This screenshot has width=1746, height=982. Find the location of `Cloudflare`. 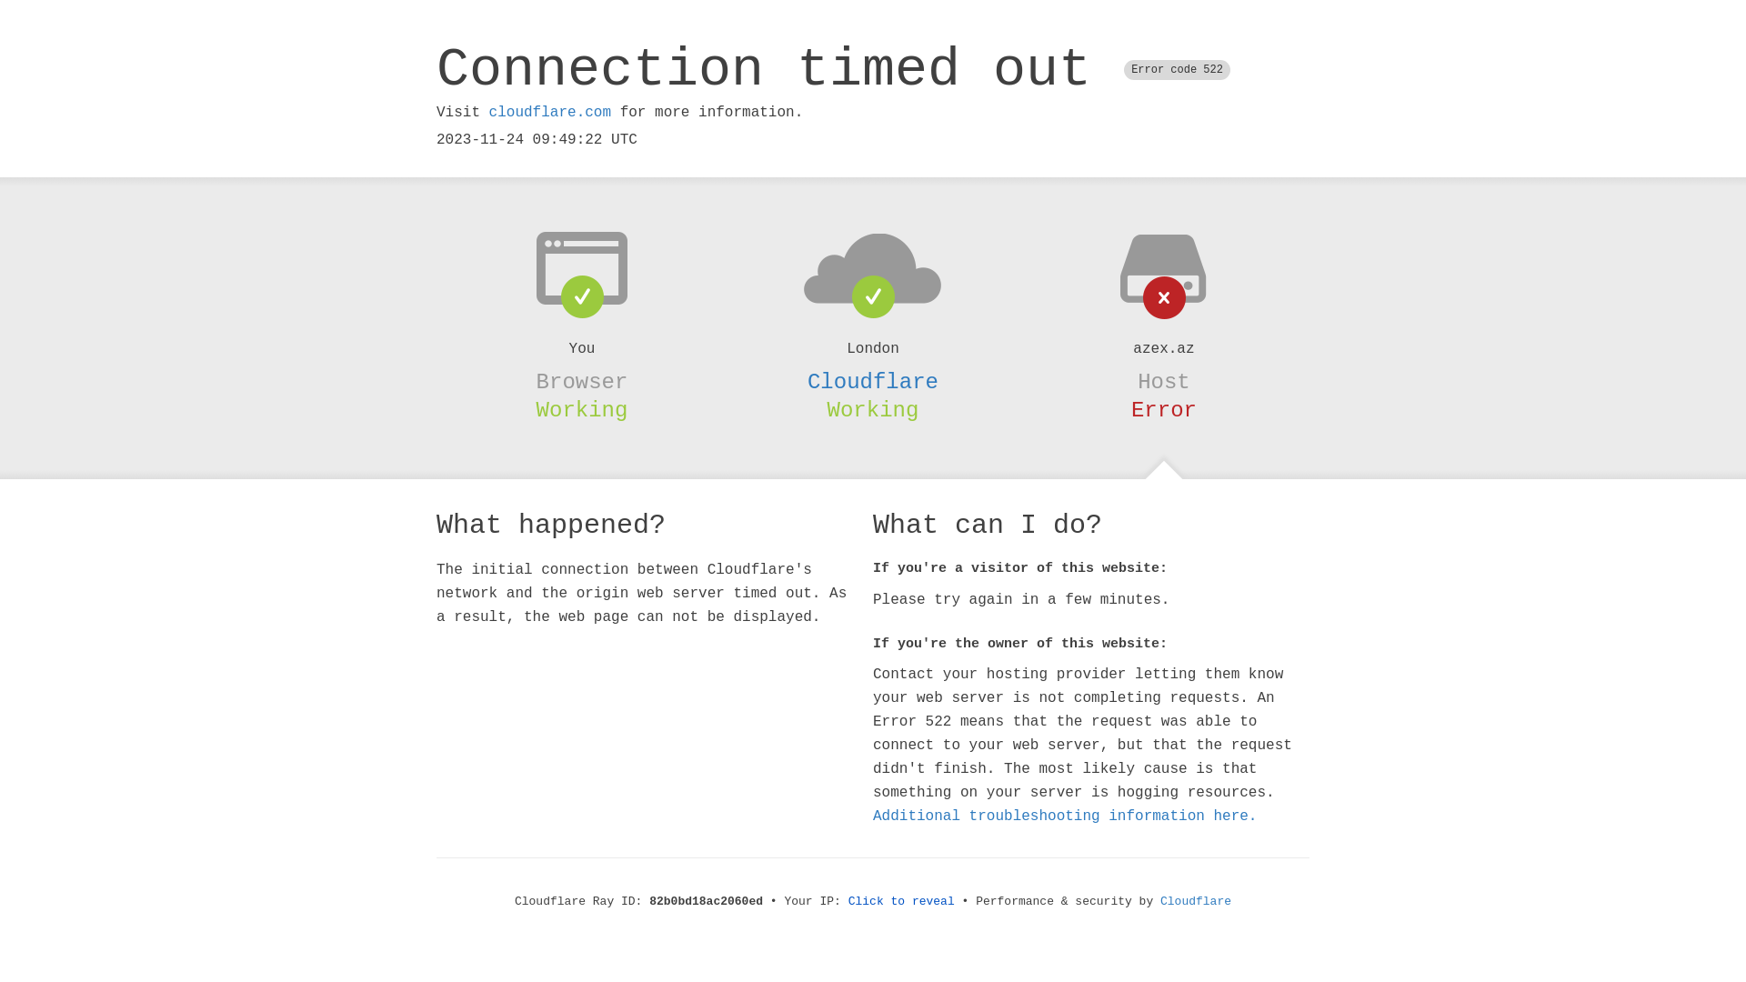

Cloudflare is located at coordinates (873, 382).